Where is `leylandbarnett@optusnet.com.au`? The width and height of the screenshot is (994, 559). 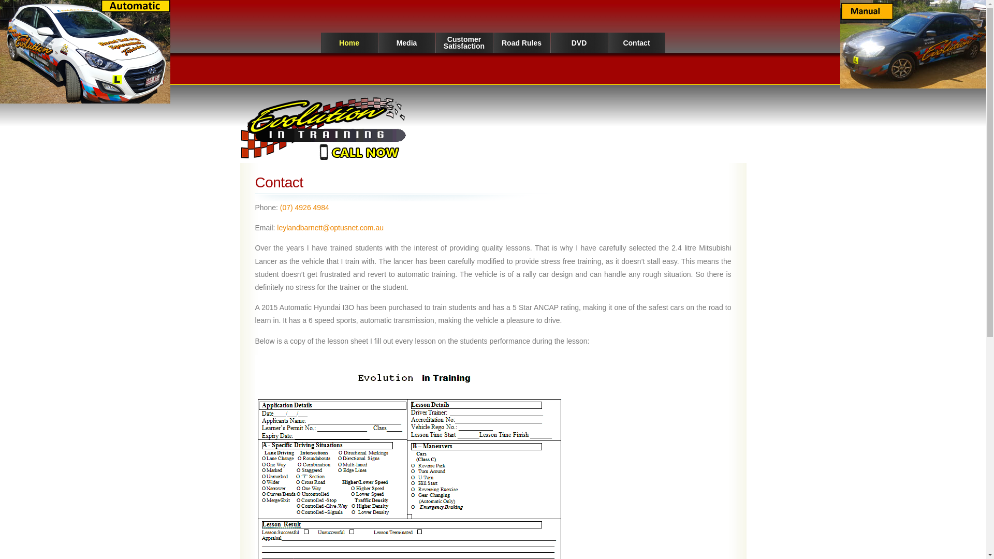
leylandbarnett@optusnet.com.au is located at coordinates (330, 228).